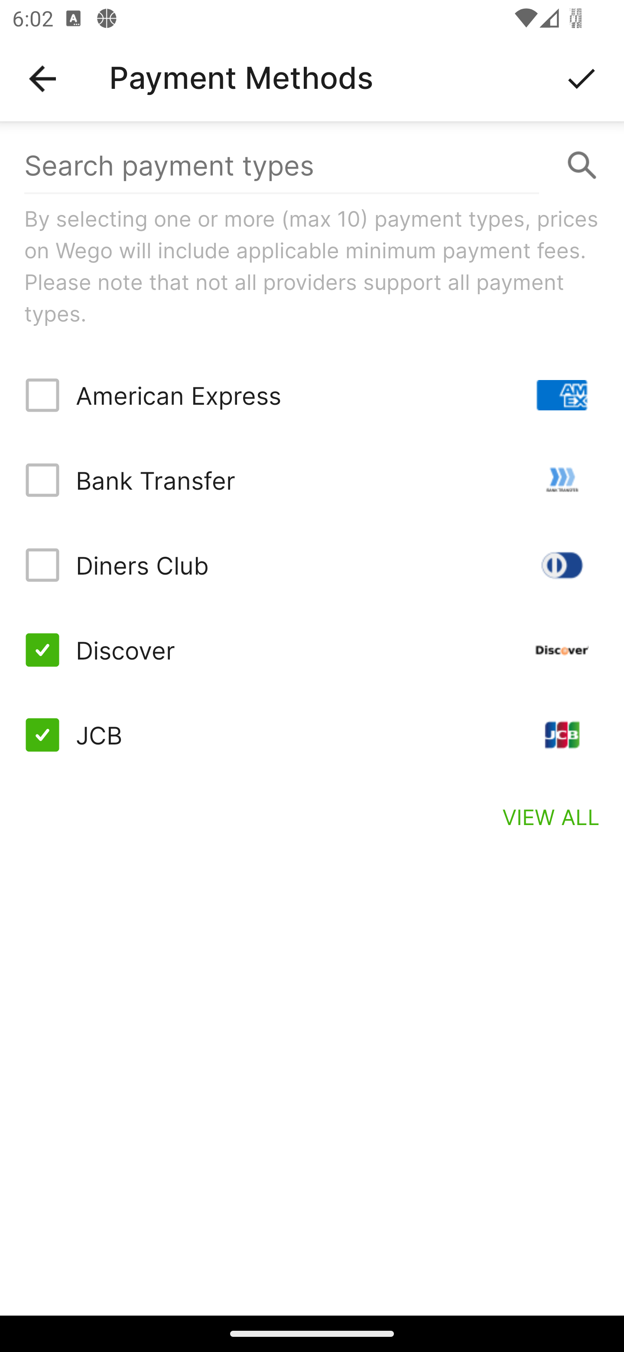 Image resolution: width=624 pixels, height=1352 pixels. Describe the element at coordinates (312, 565) in the screenshot. I see `Diners Club` at that location.